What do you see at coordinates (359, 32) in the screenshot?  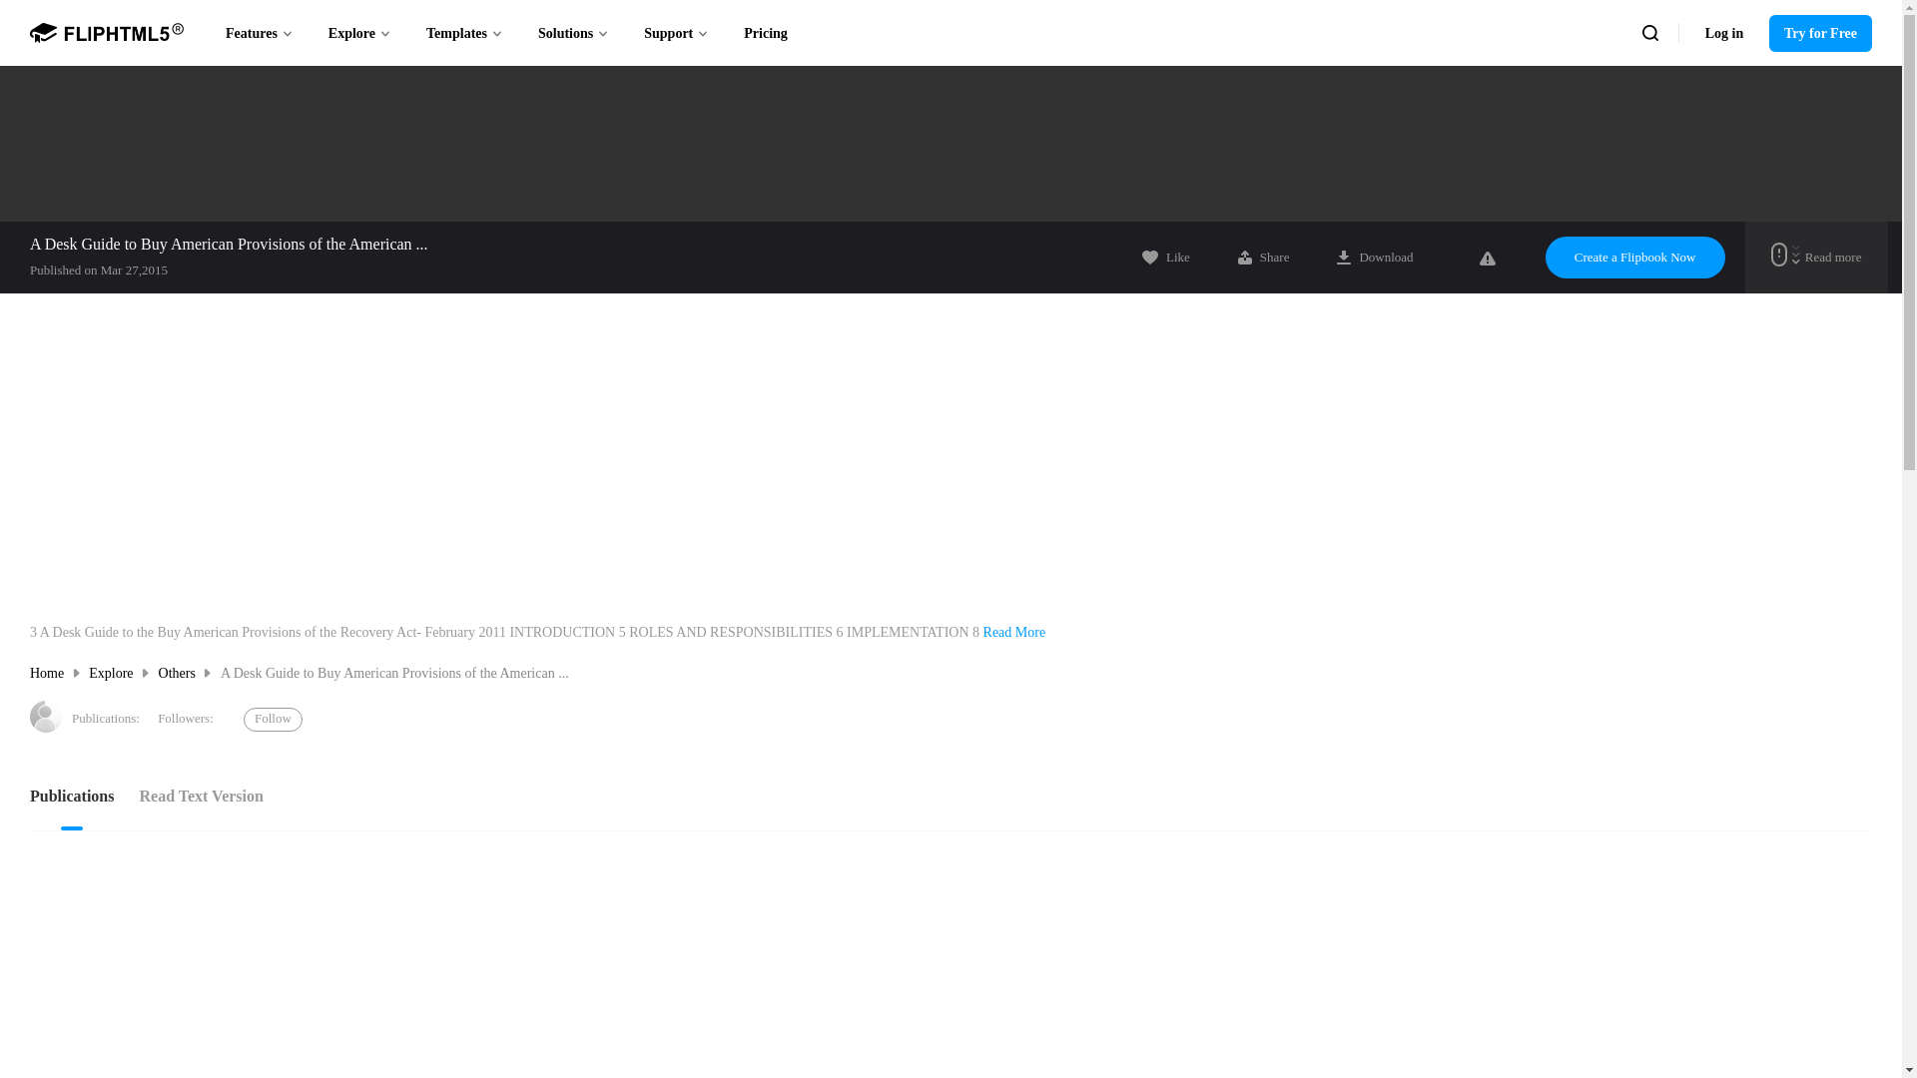 I see `Explore` at bounding box center [359, 32].